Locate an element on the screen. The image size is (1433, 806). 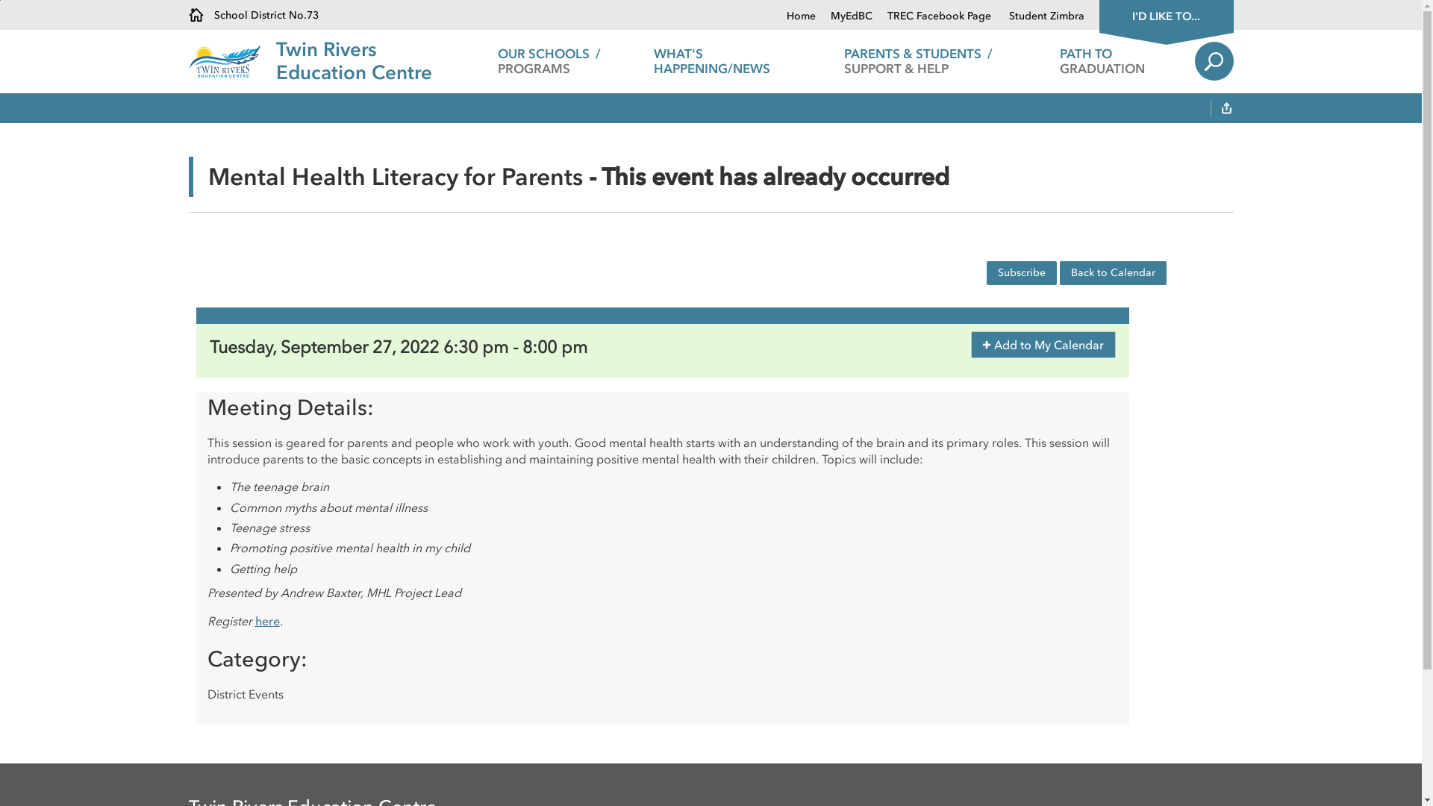
Search is located at coordinates (1214, 61).